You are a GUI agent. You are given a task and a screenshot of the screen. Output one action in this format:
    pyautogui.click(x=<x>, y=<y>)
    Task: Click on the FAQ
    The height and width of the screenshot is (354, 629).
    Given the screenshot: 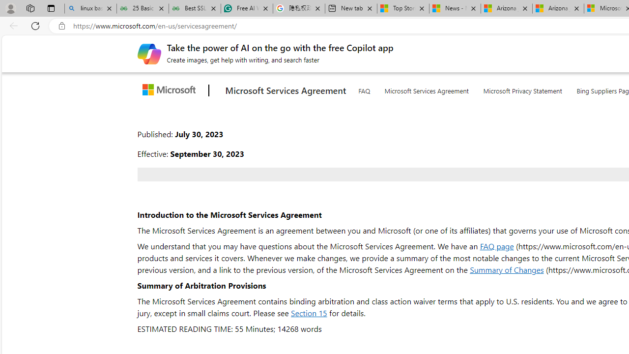 What is the action you would take?
    pyautogui.click(x=364, y=88)
    